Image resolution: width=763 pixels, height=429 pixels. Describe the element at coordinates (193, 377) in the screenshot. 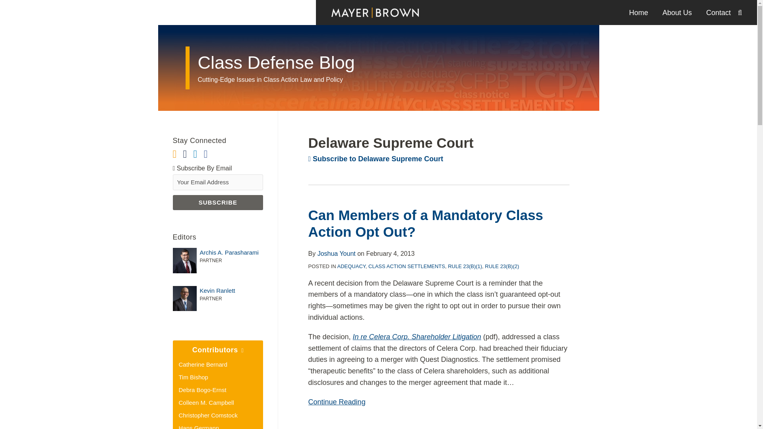

I see `Tim Bishop` at that location.